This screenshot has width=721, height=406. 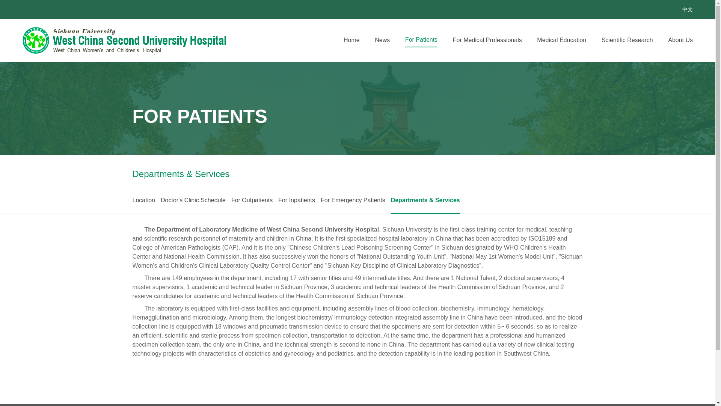 What do you see at coordinates (561, 40) in the screenshot?
I see `Medical Education` at bounding box center [561, 40].